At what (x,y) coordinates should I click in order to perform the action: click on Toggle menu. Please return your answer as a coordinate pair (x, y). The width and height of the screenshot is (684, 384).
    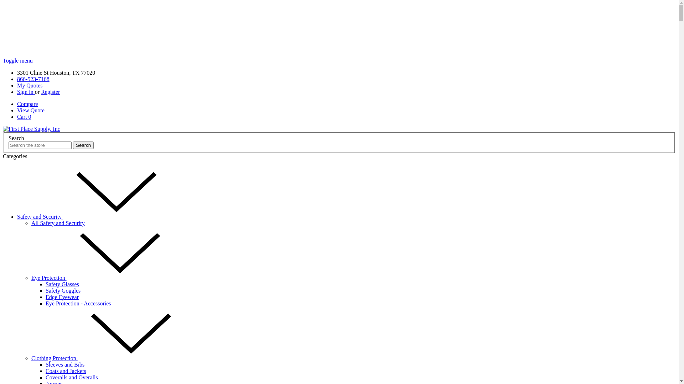
    Looking at the image, I should click on (18, 60).